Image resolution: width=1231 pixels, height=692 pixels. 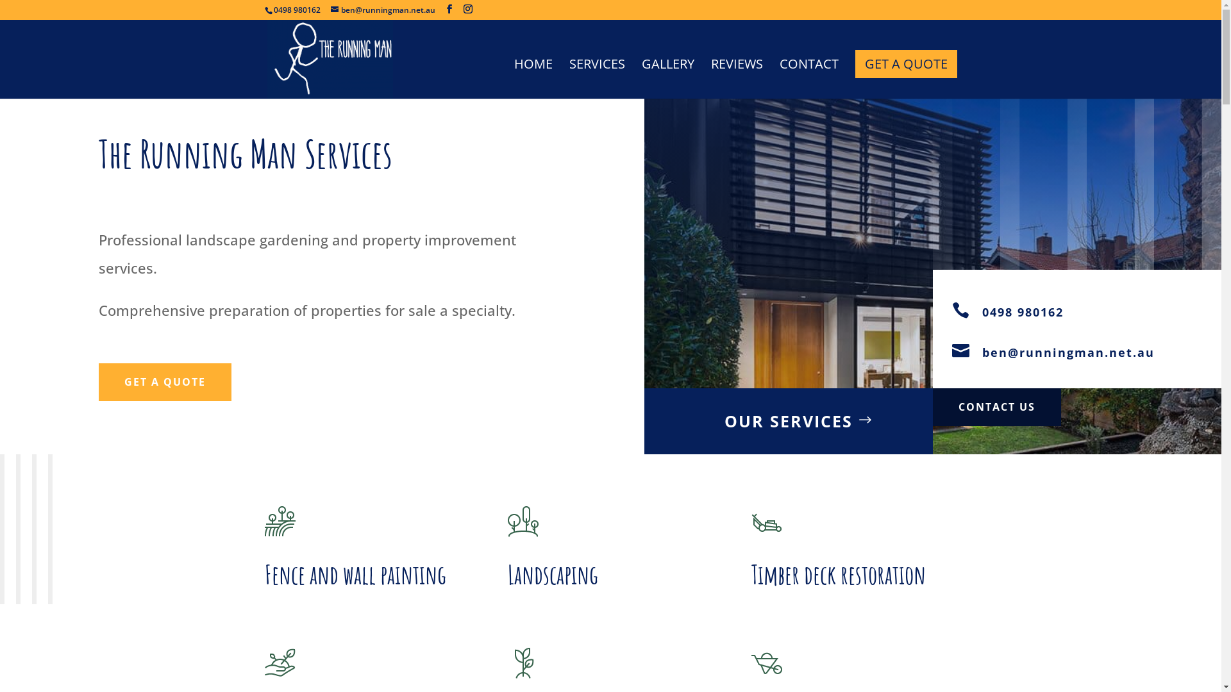 What do you see at coordinates (907, 64) in the screenshot?
I see `GET A QUOTE` at bounding box center [907, 64].